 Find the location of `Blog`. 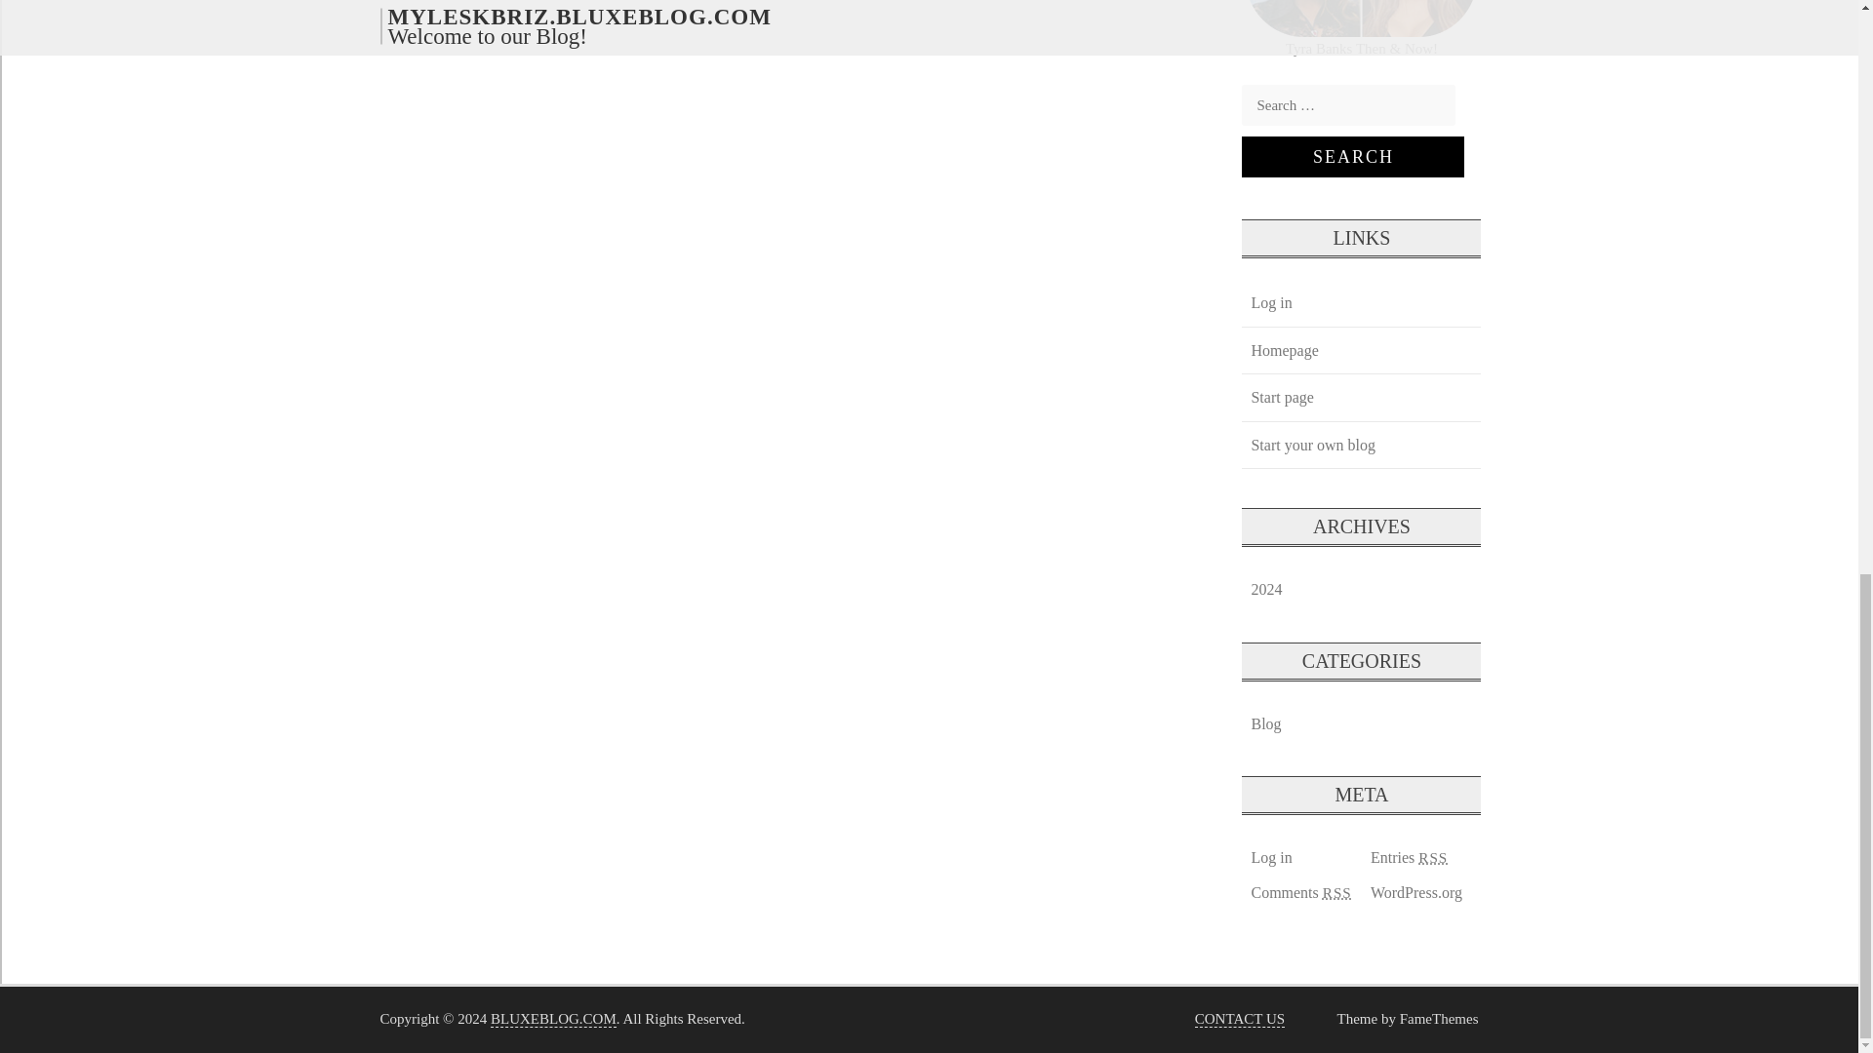

Blog is located at coordinates (1265, 723).